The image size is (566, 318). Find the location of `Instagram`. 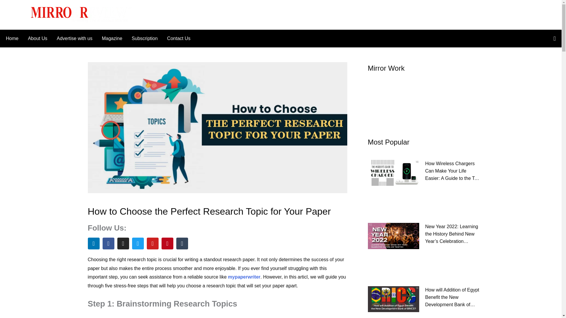

Instagram is located at coordinates (123, 243).